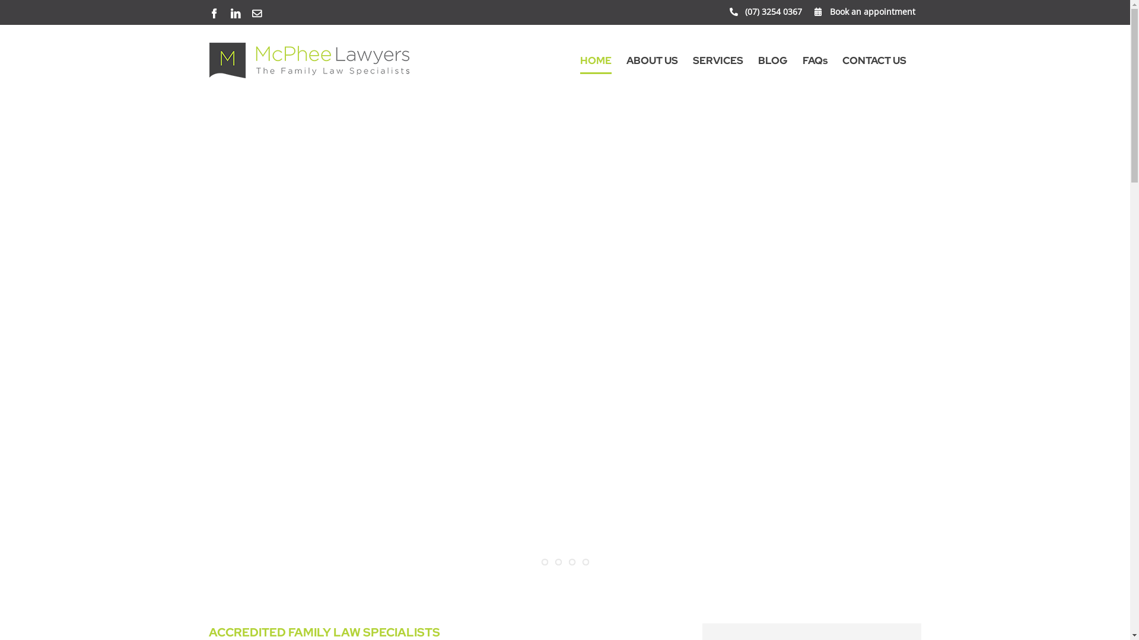  What do you see at coordinates (257, 407) in the screenshot?
I see `OUR SERVICES` at bounding box center [257, 407].